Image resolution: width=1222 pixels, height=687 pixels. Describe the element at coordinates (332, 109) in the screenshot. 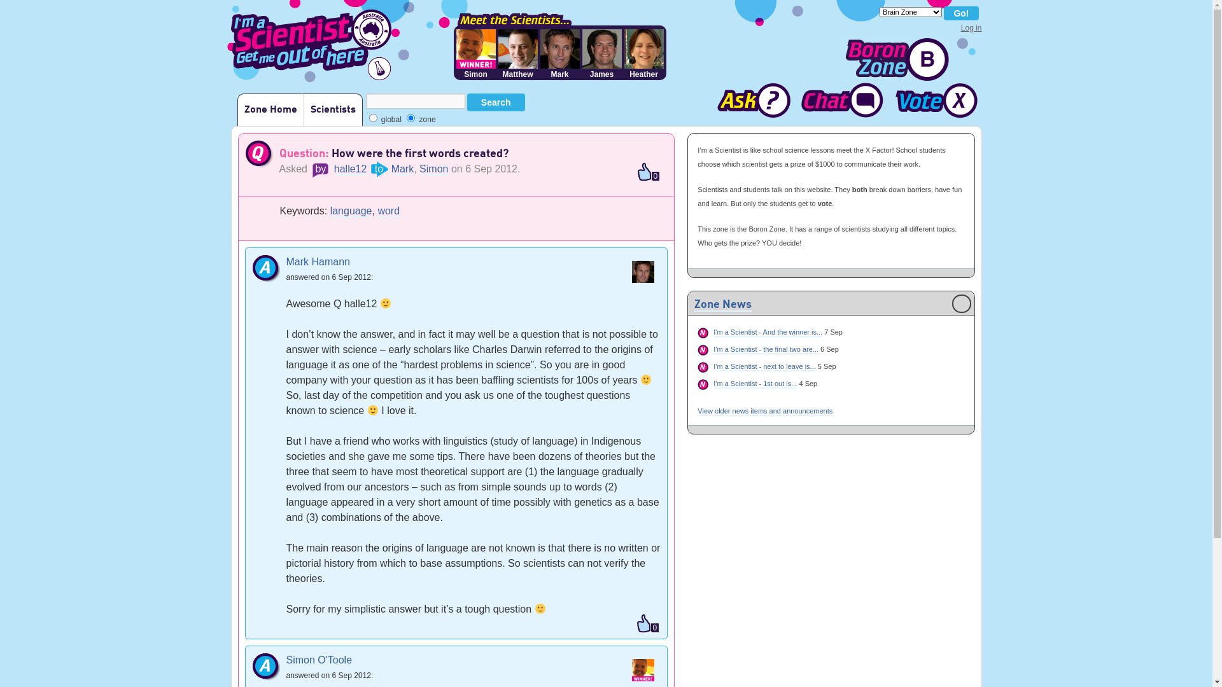

I see `Scientists` at that location.